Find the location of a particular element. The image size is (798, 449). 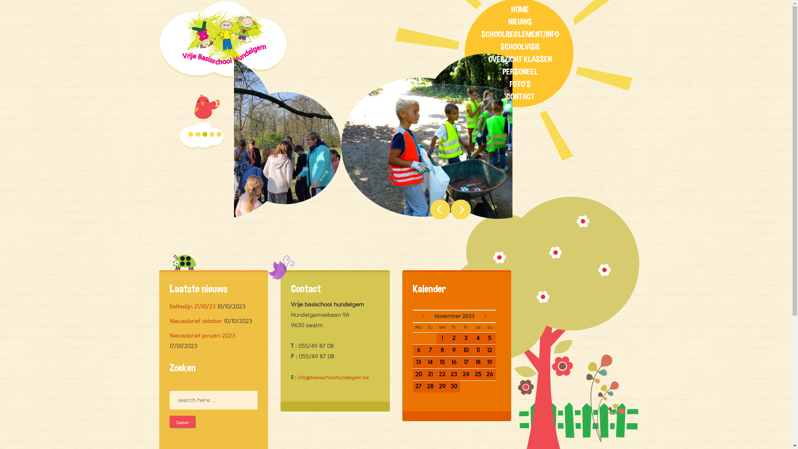

28 is located at coordinates (431, 387).